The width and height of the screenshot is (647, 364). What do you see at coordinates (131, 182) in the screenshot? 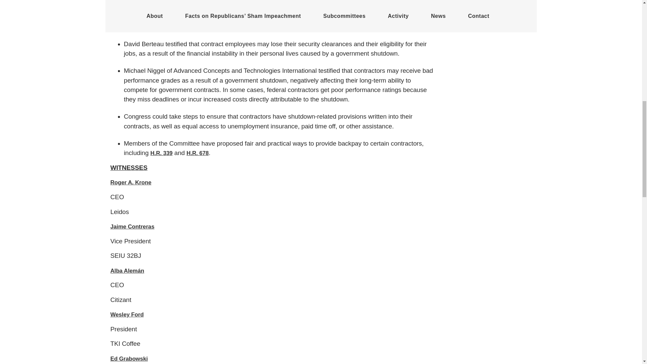
I see `Roger A. Krone` at bounding box center [131, 182].